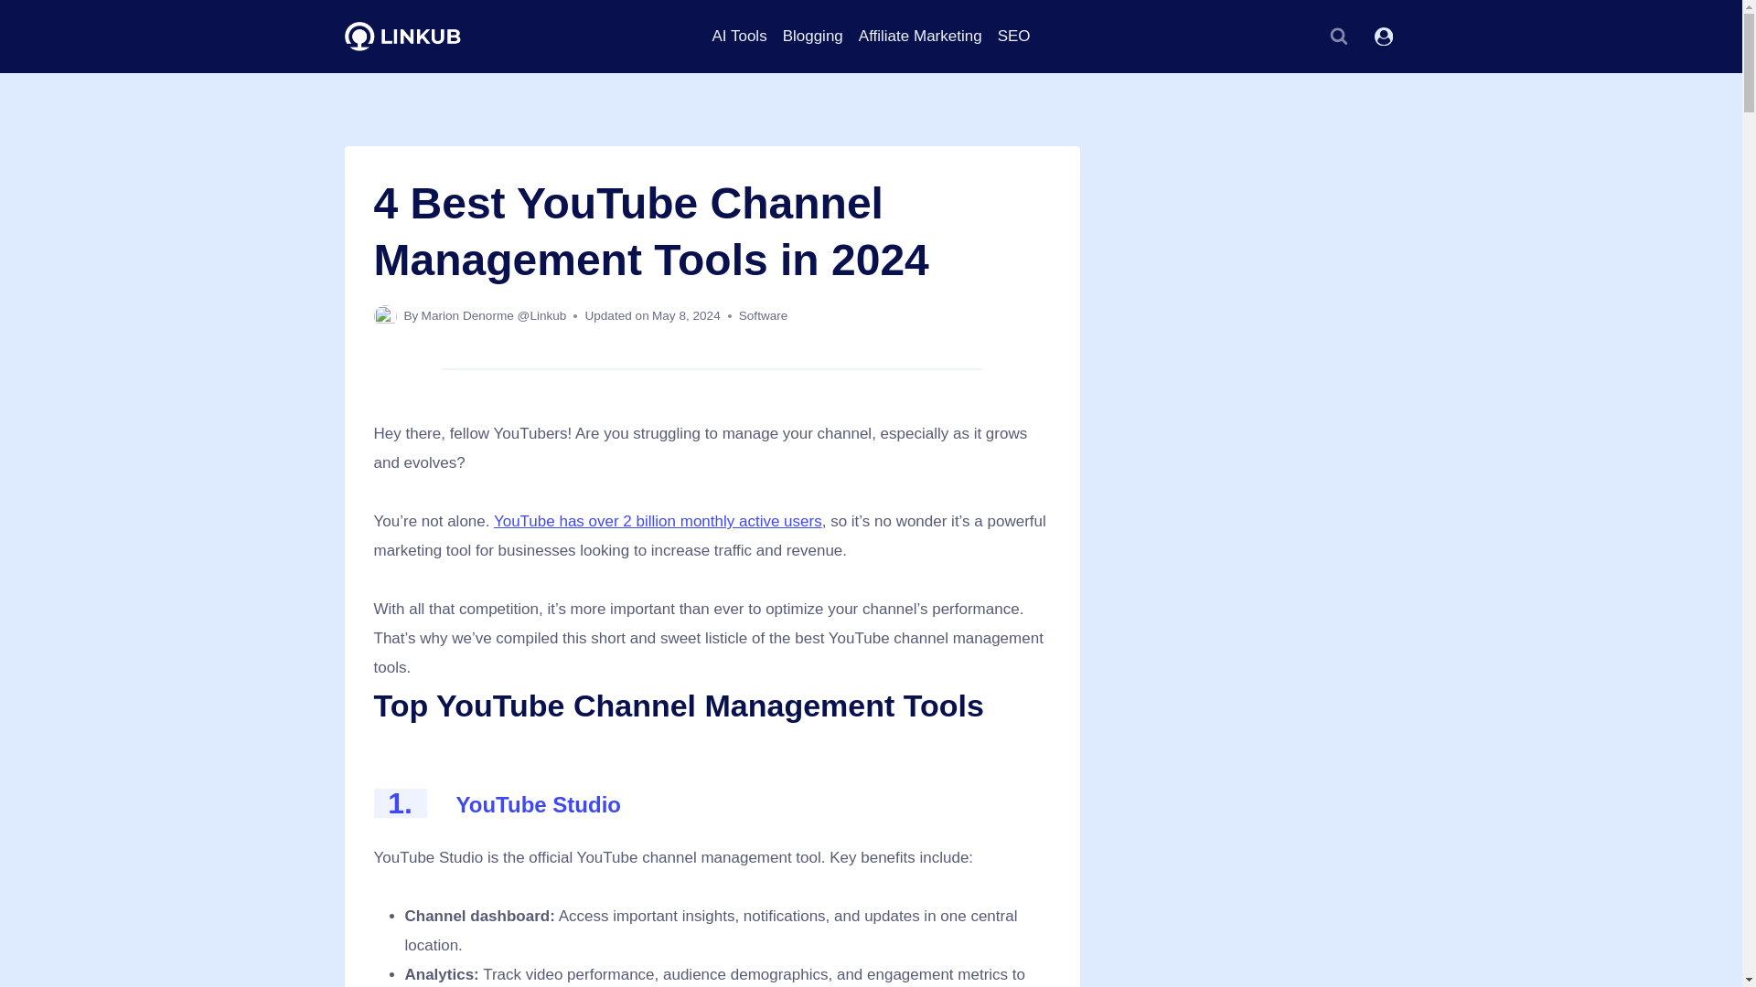 Image resolution: width=1756 pixels, height=987 pixels. What do you see at coordinates (1013, 37) in the screenshot?
I see `SEO` at bounding box center [1013, 37].